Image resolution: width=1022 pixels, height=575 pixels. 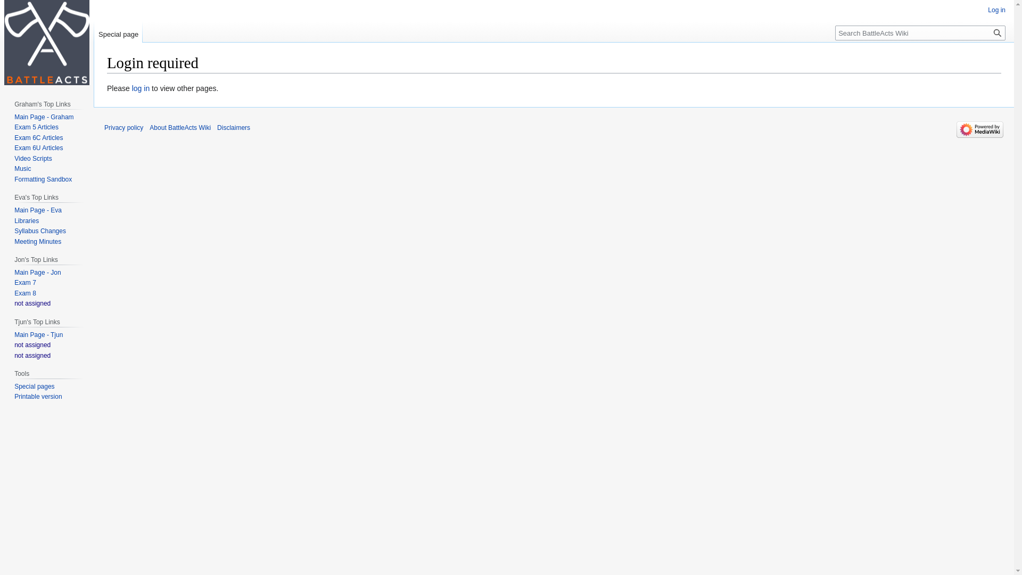 I want to click on Privacy policy, so click(x=123, y=128).